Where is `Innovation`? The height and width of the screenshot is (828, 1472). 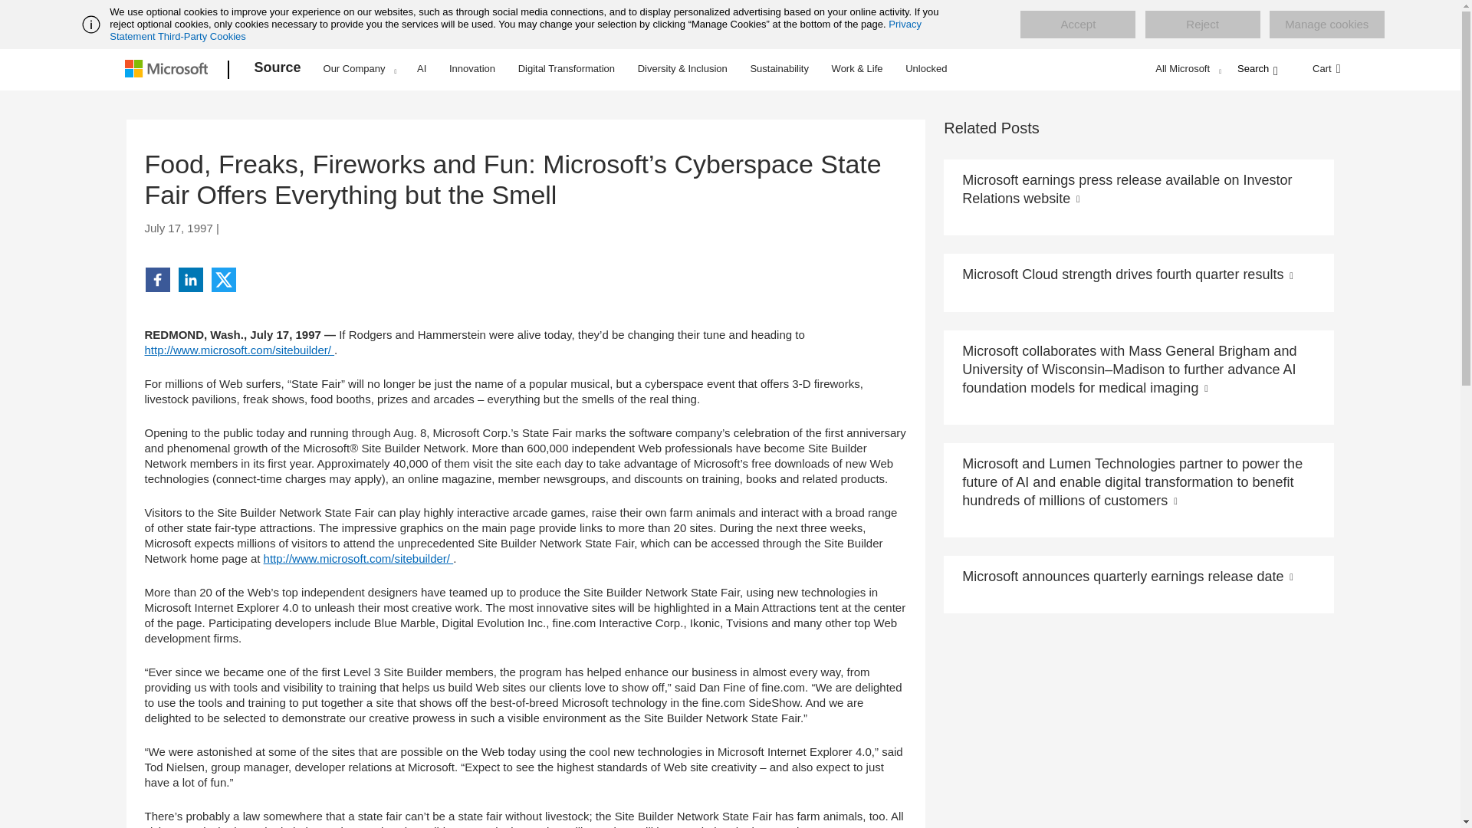
Innovation is located at coordinates (472, 67).